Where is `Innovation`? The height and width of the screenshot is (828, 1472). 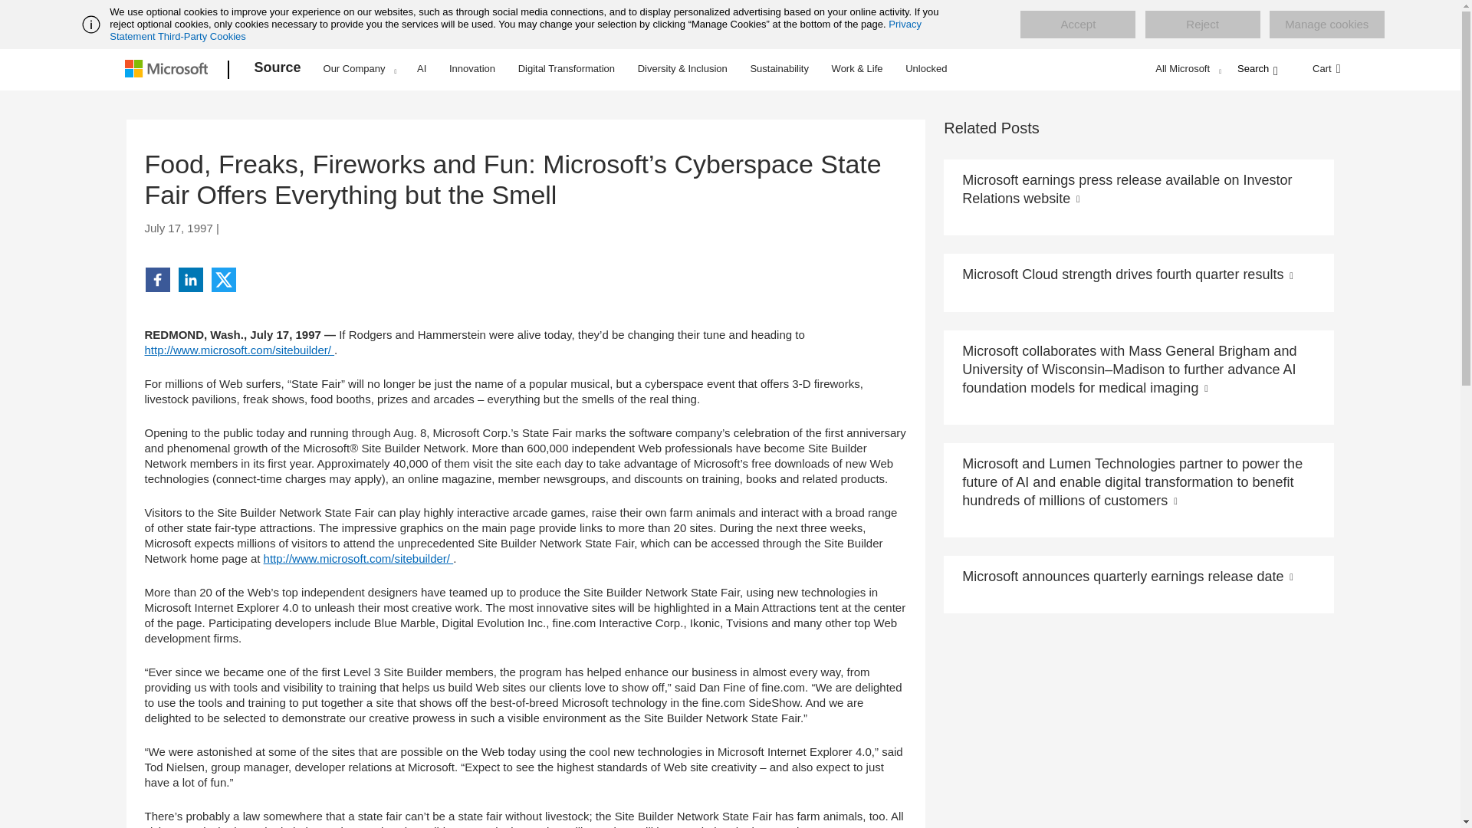
Innovation is located at coordinates (472, 67).